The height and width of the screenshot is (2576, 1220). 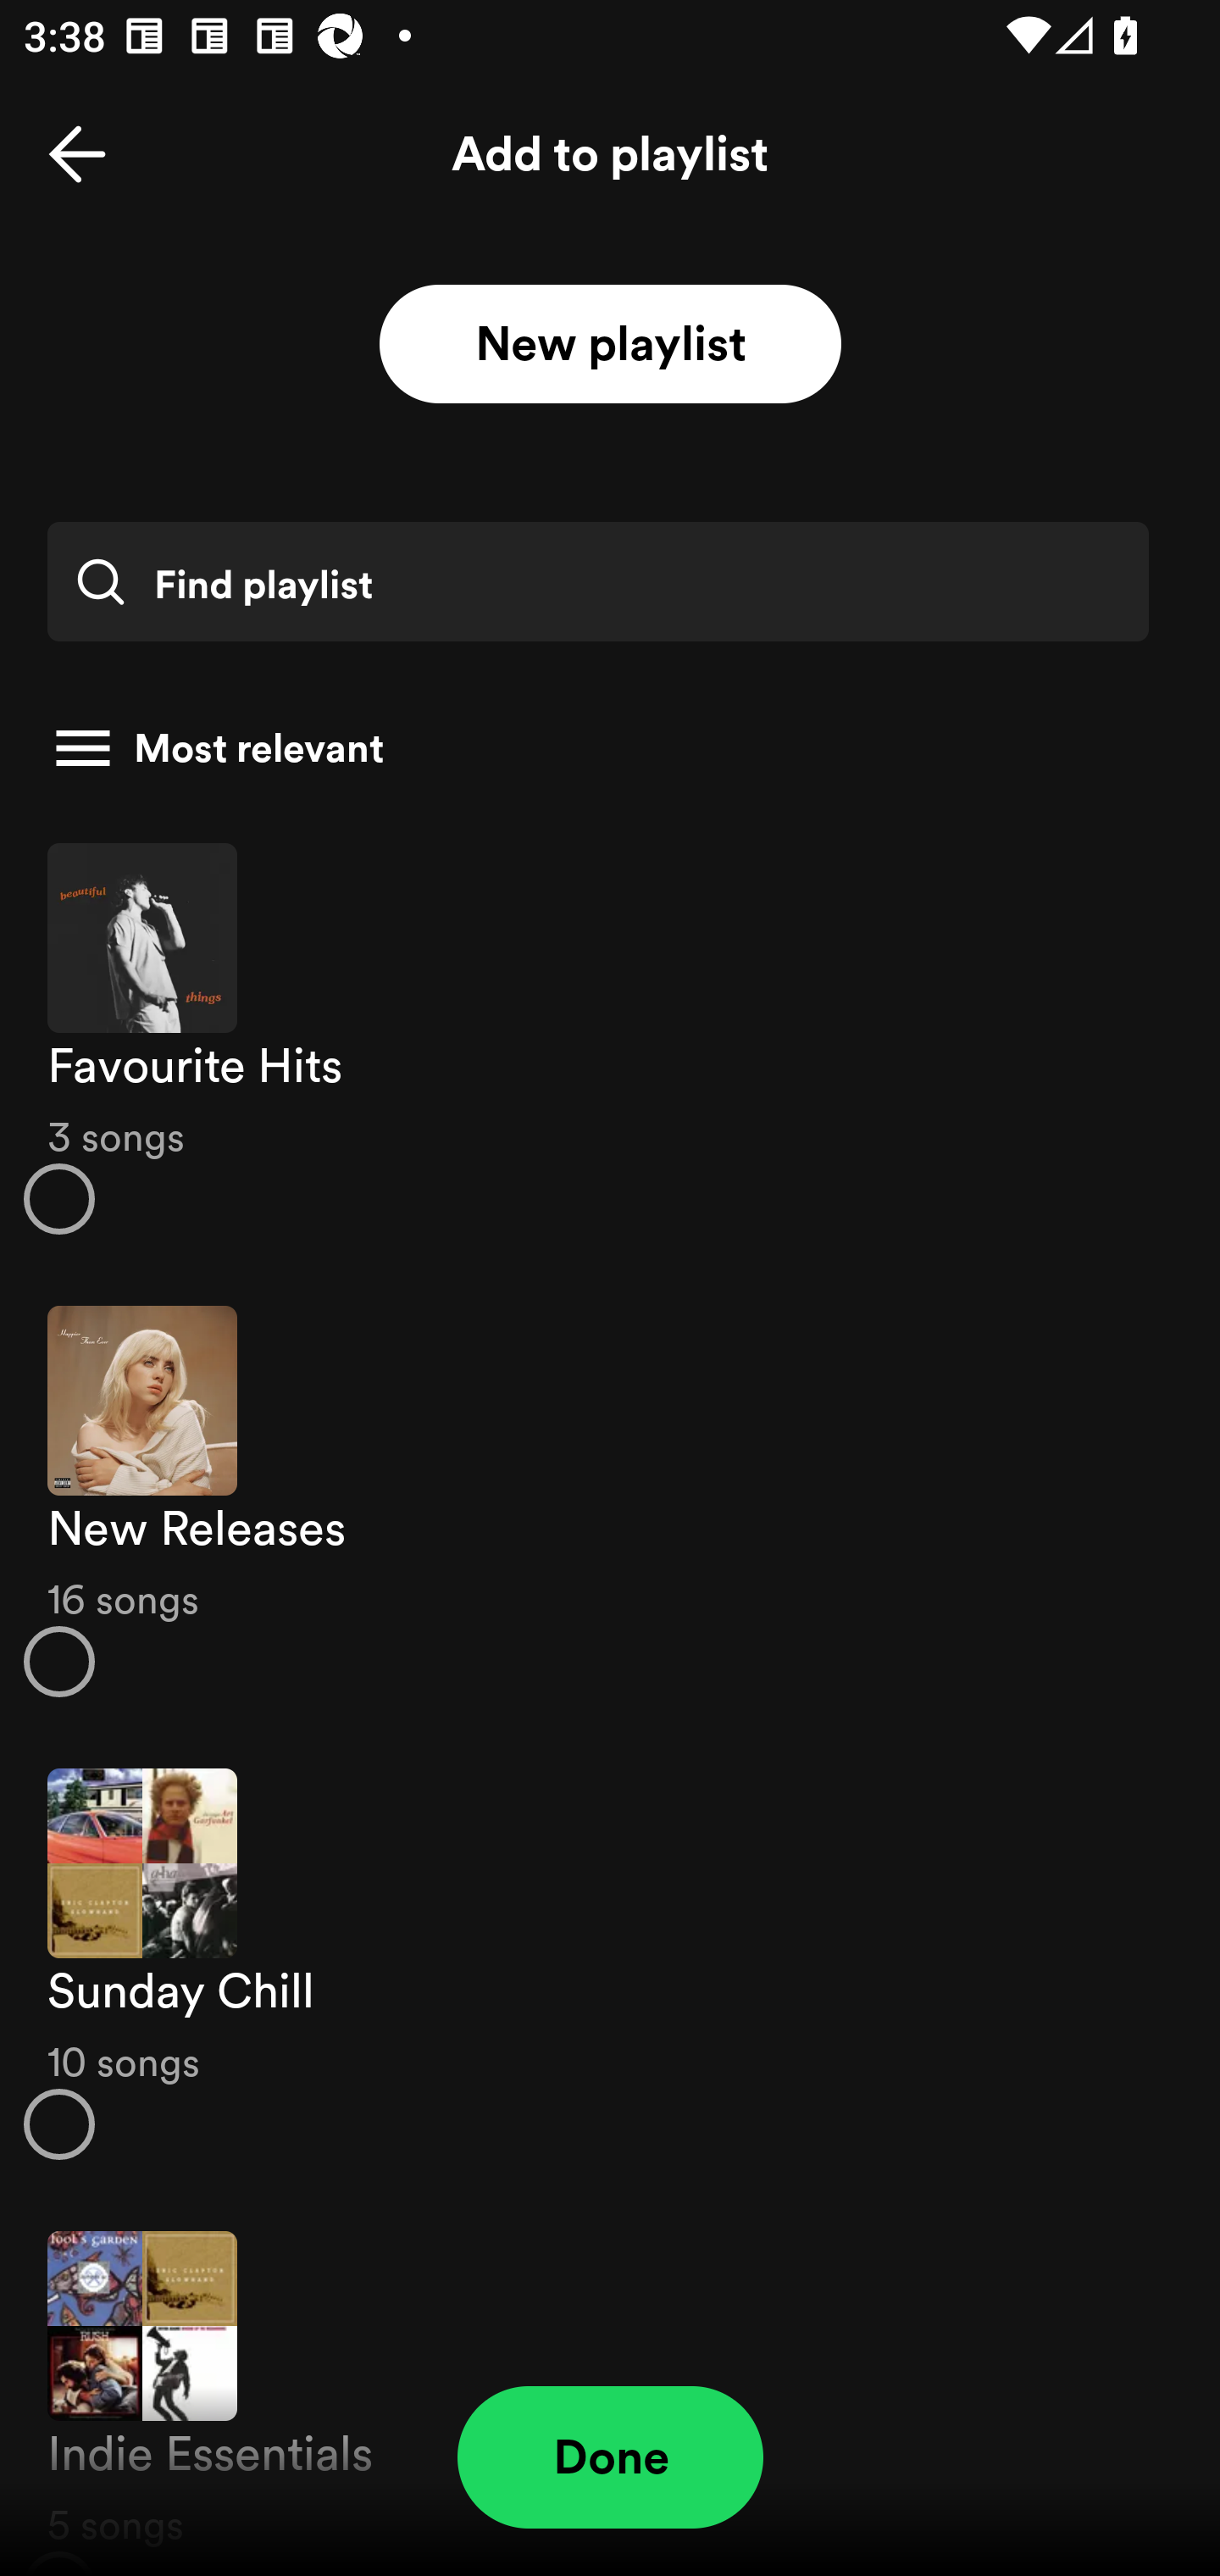 What do you see at coordinates (610, 1964) in the screenshot?
I see `Sunday Chill 10 songs` at bounding box center [610, 1964].